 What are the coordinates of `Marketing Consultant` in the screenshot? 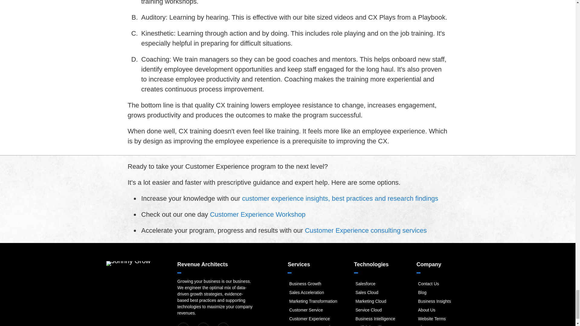 It's located at (313, 301).